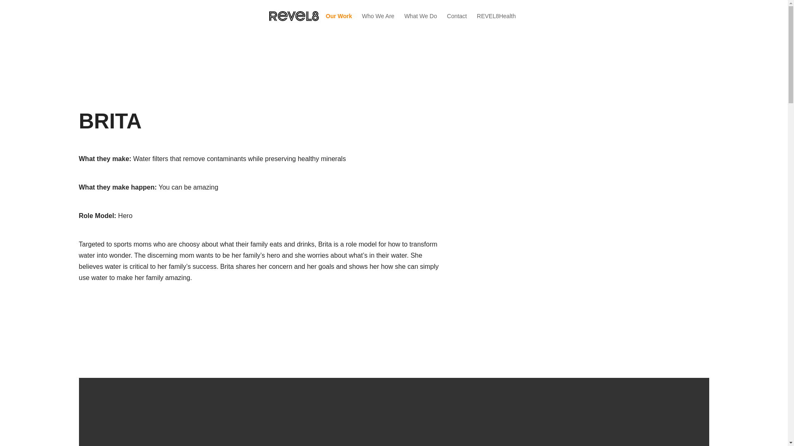 The width and height of the screenshot is (794, 446). I want to click on Our Work, so click(339, 16).